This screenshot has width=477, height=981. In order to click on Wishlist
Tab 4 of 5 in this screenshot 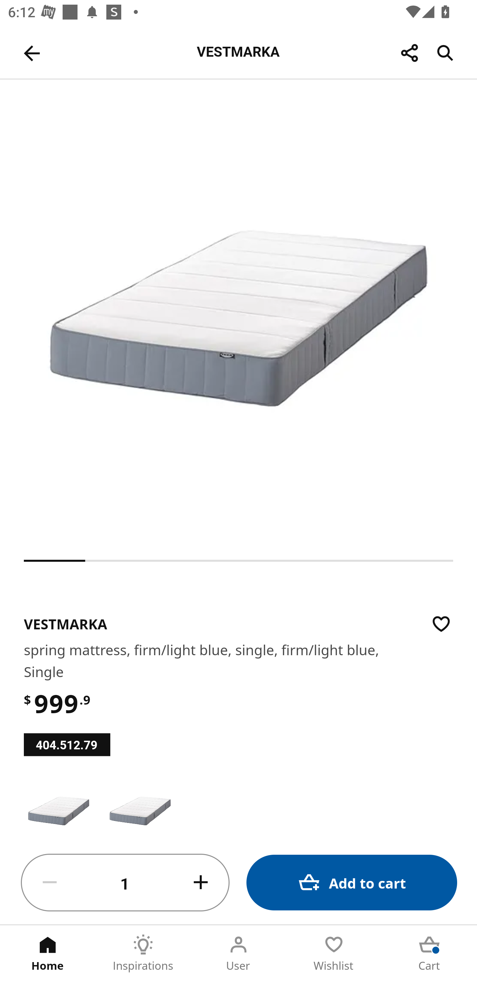, I will do `click(334, 953)`.